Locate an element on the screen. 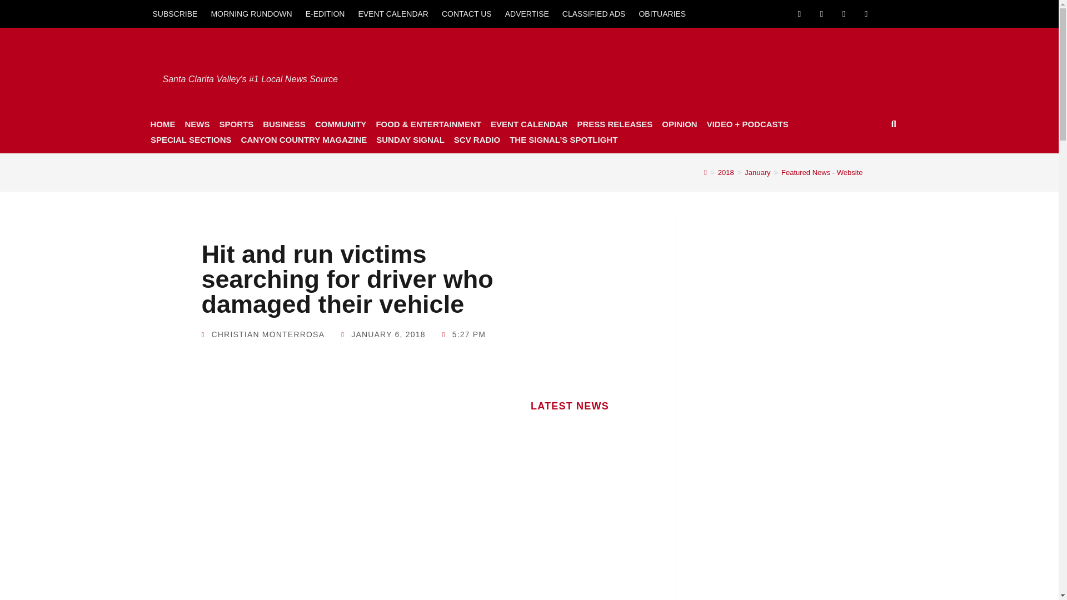  SUBSCRIBE is located at coordinates (174, 13).